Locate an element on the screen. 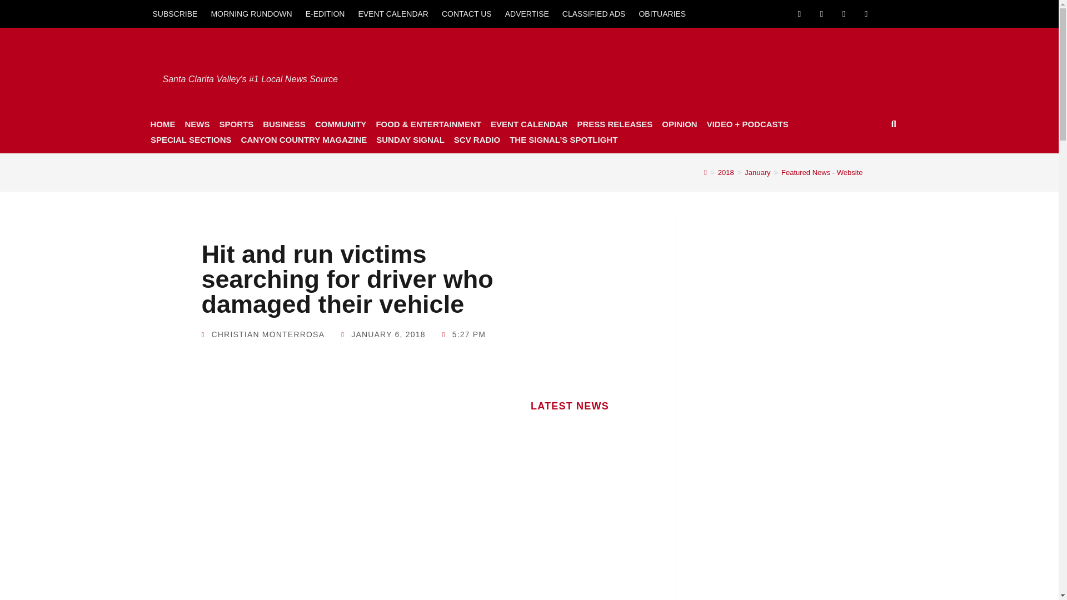  SUBSCRIBE is located at coordinates (174, 13).